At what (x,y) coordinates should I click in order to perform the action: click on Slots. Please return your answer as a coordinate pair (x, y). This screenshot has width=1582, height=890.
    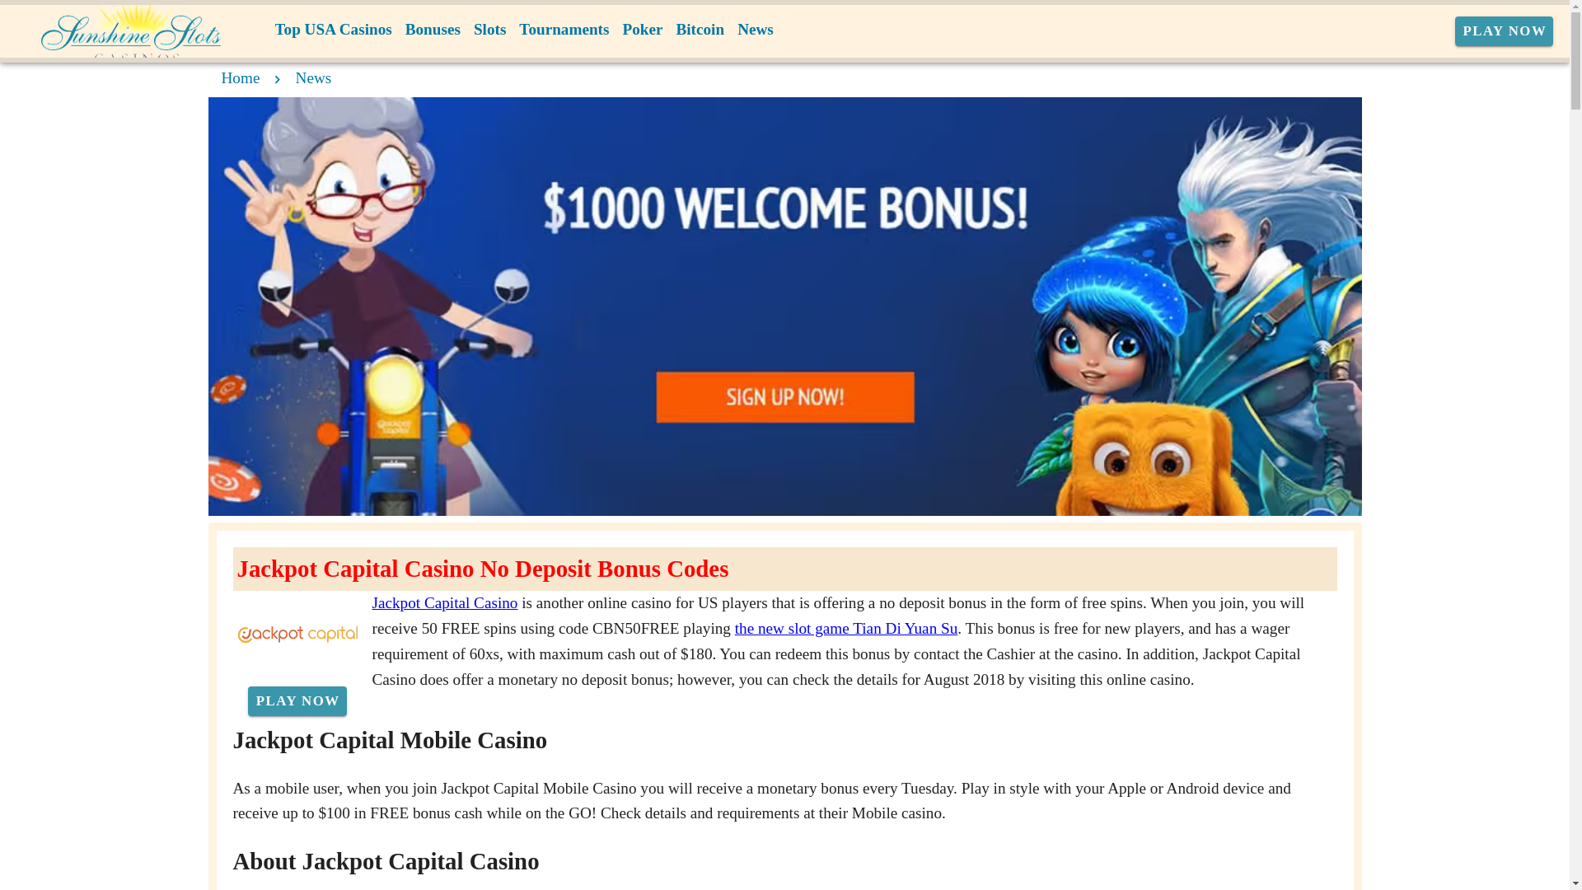
    Looking at the image, I should click on (489, 30).